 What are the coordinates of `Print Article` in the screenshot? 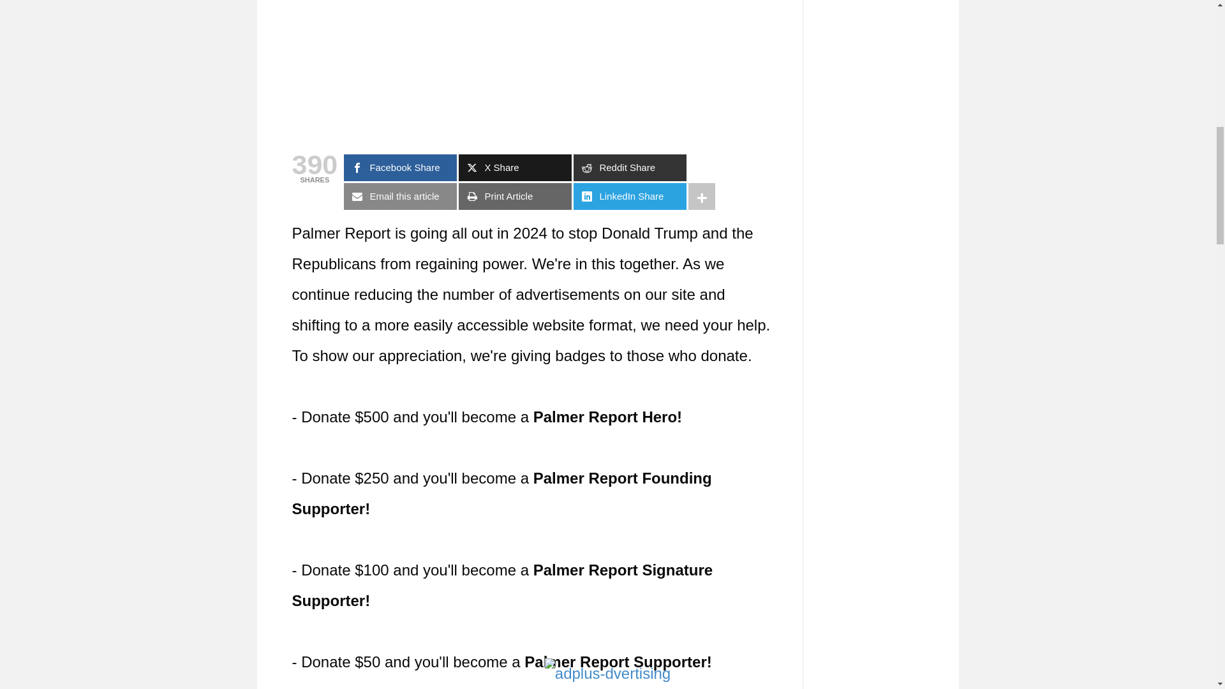 It's located at (515, 196).